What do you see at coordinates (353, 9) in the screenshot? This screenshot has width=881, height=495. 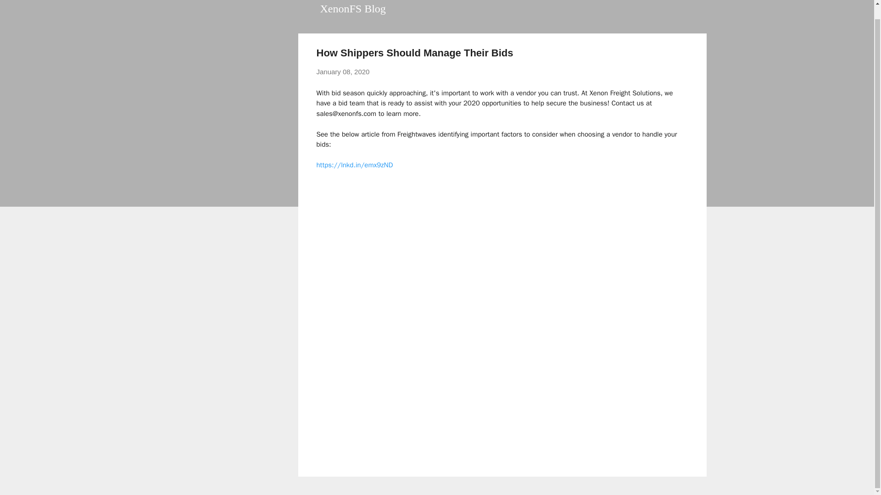 I see `XenonFS Blog` at bounding box center [353, 9].